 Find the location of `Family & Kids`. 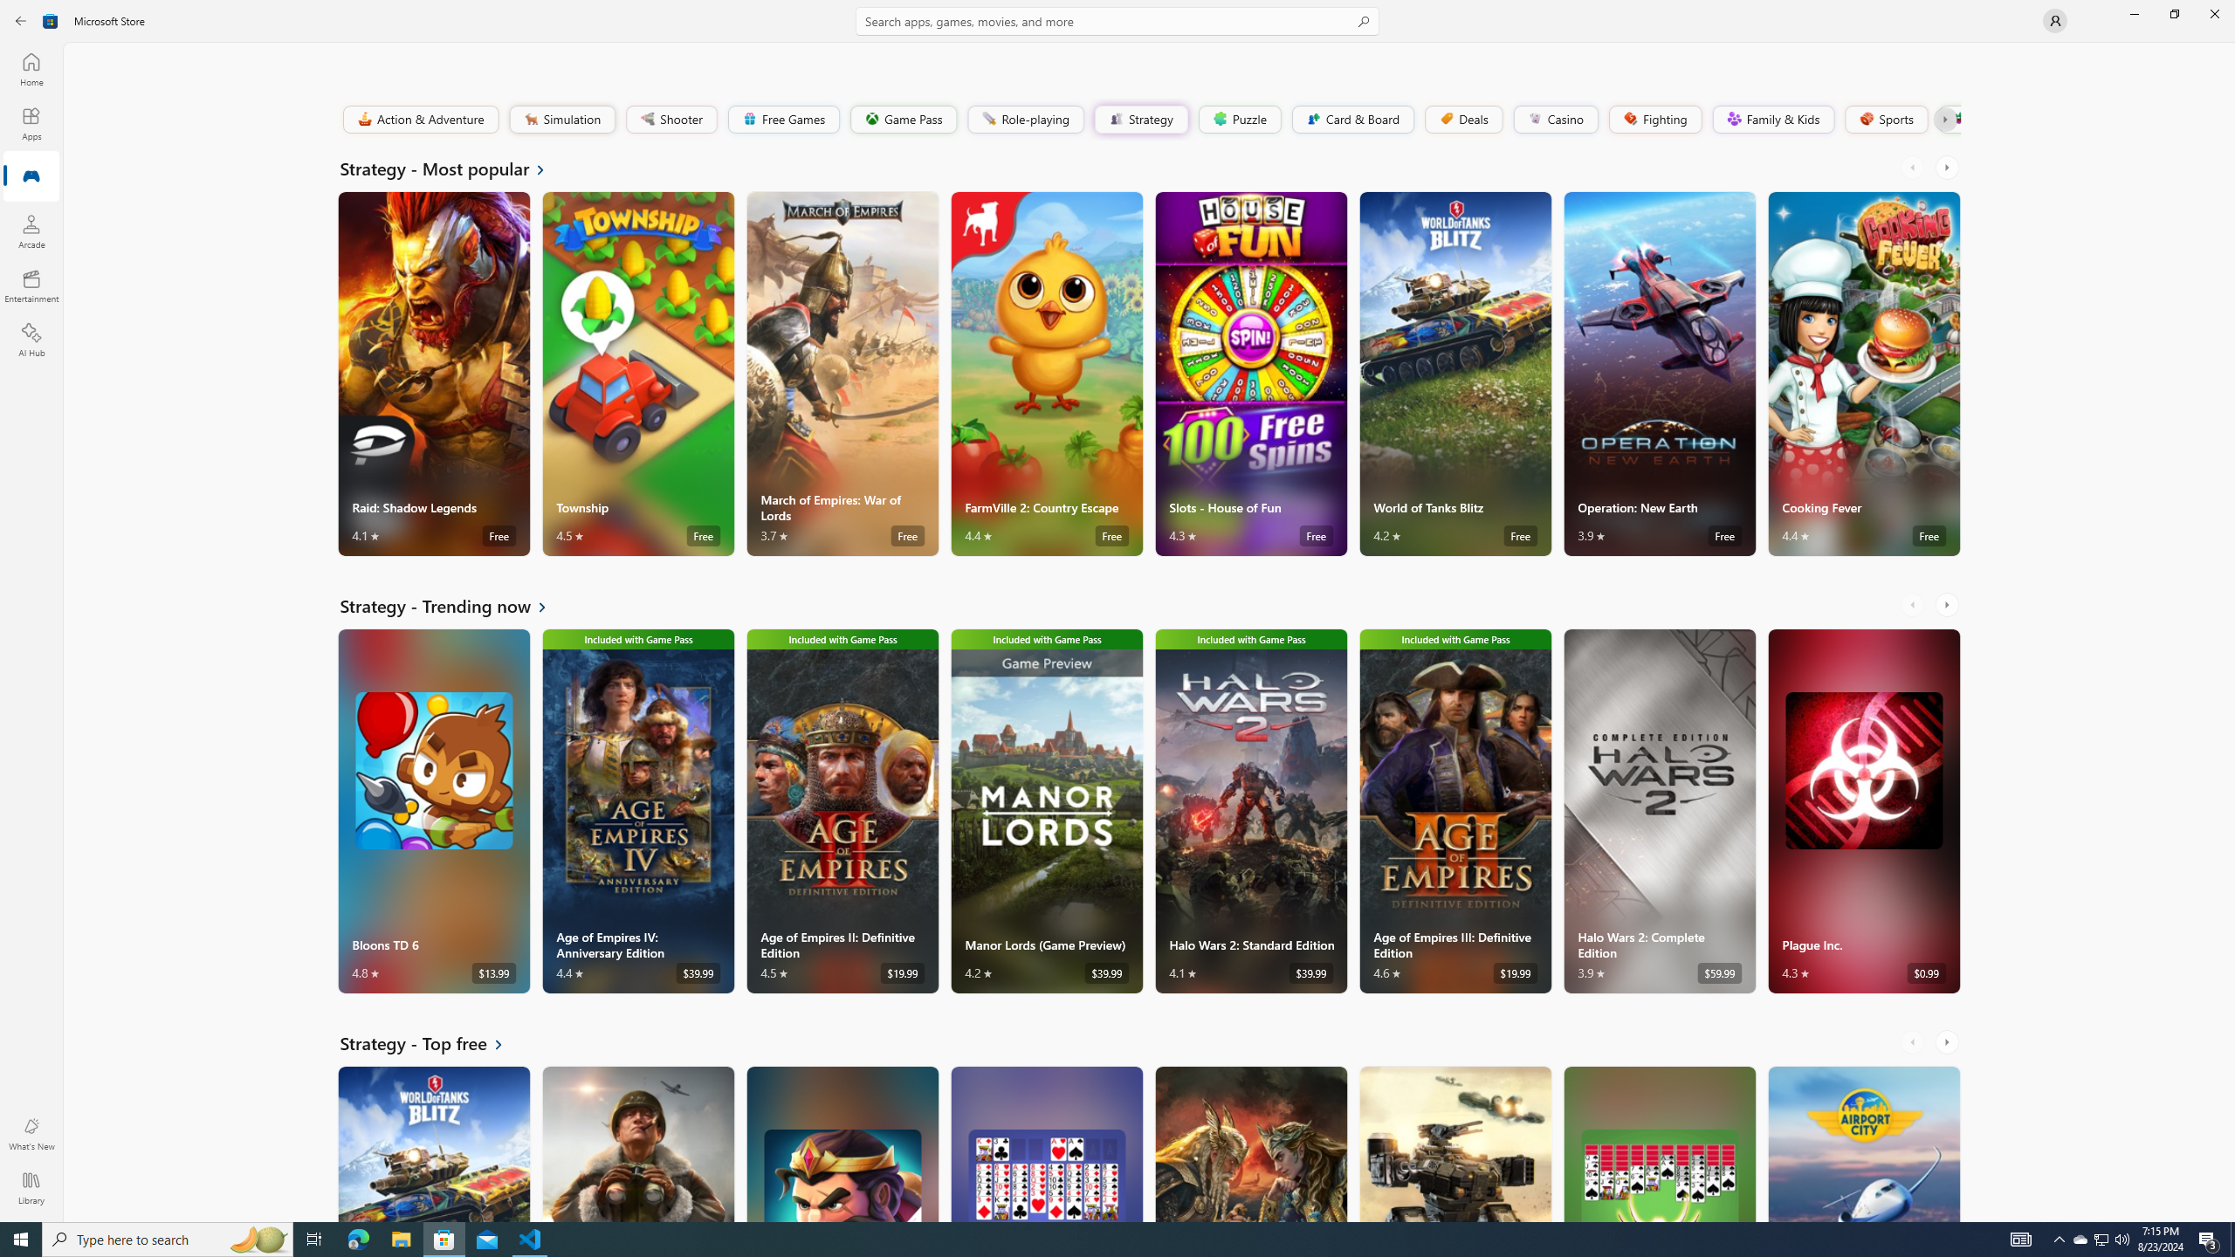

Family & Kids is located at coordinates (1772, 119).